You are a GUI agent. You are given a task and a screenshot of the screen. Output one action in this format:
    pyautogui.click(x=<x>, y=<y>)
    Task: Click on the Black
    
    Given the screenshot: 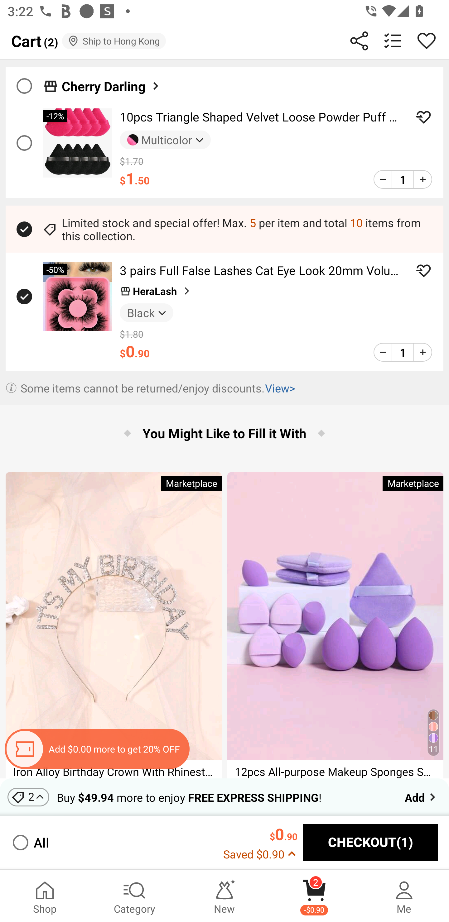 What is the action you would take?
    pyautogui.click(x=147, y=312)
    